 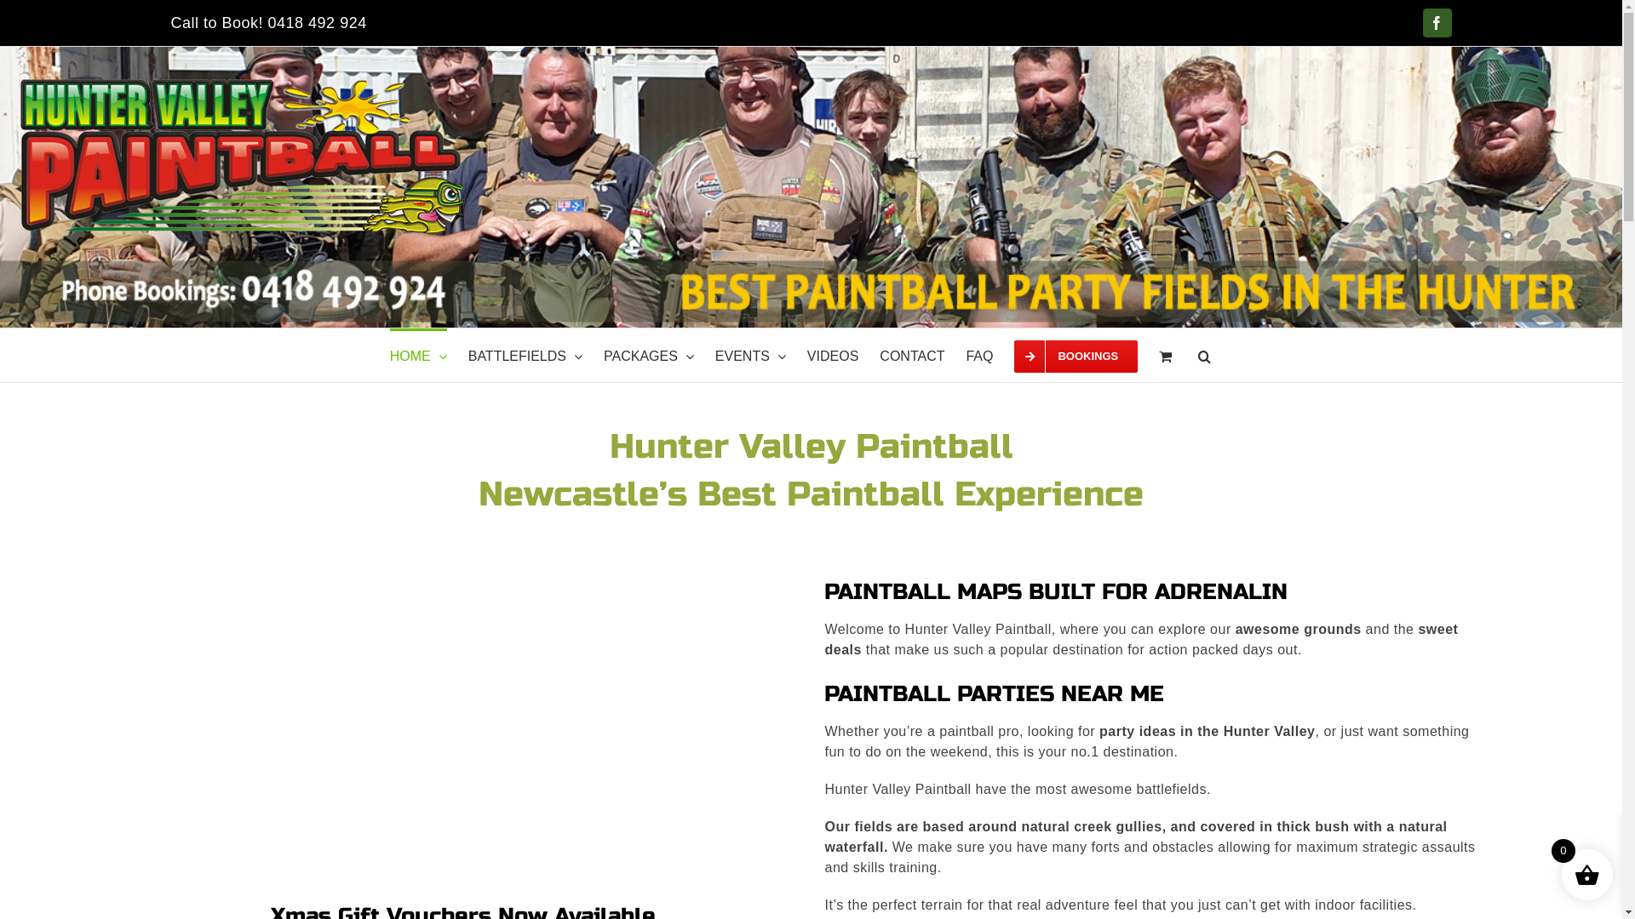 What do you see at coordinates (912, 356) in the screenshot?
I see `CONTACT` at bounding box center [912, 356].